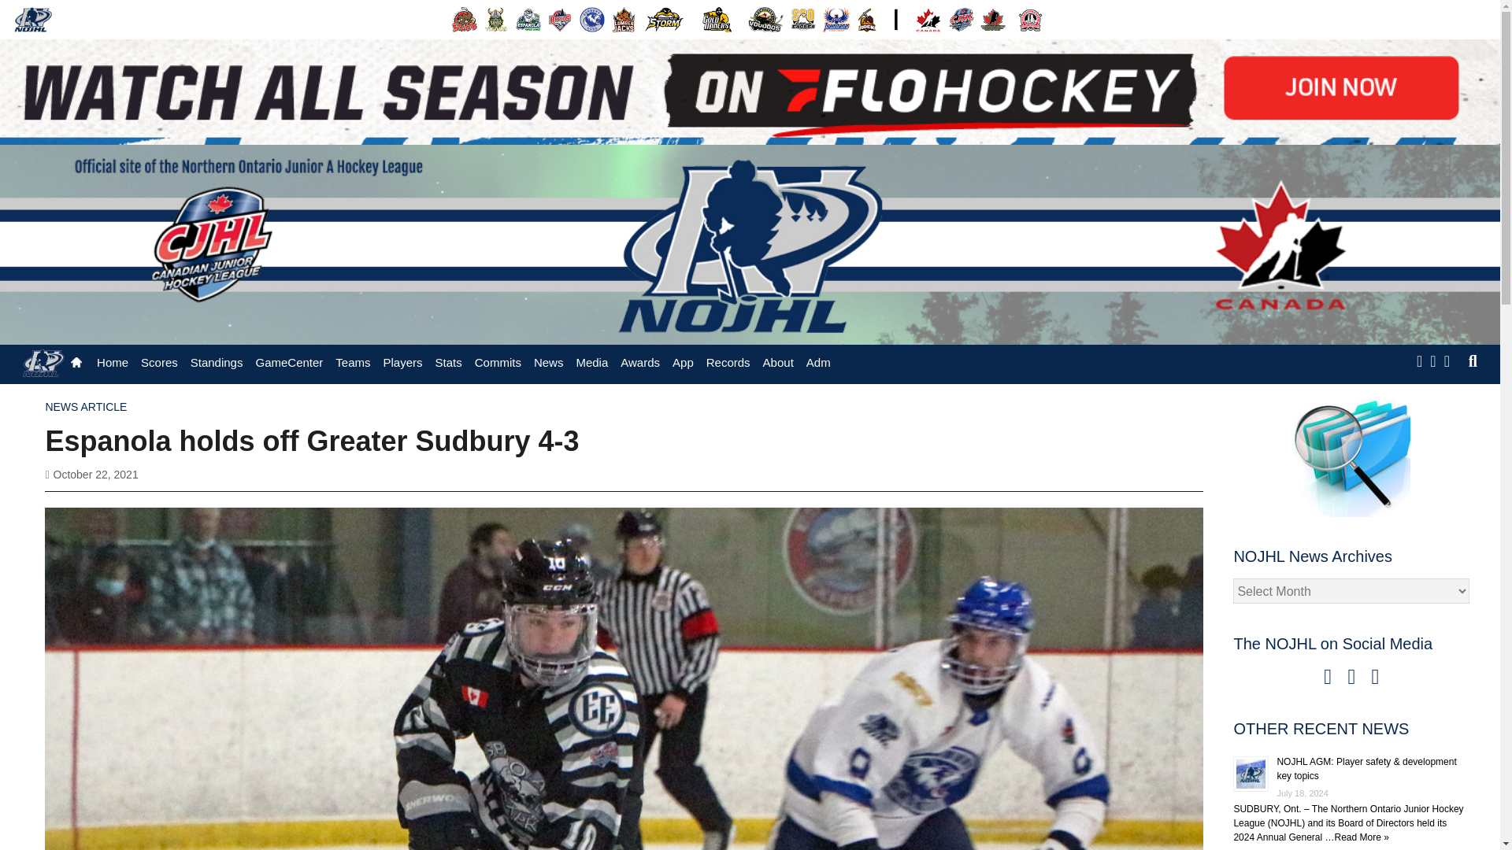 The width and height of the screenshot is (1512, 850). What do you see at coordinates (33, 19) in the screenshot?
I see `NOJHL` at bounding box center [33, 19].